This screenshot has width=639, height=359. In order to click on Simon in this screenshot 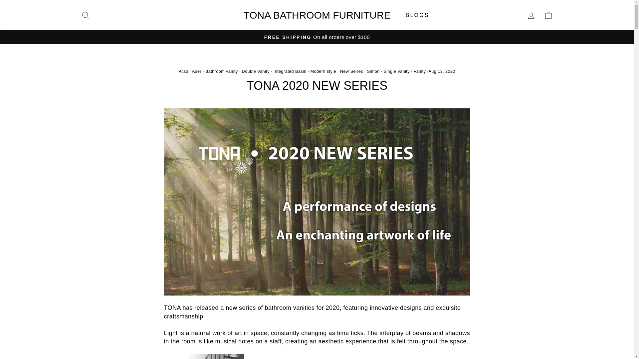, I will do `click(85, 15)`.